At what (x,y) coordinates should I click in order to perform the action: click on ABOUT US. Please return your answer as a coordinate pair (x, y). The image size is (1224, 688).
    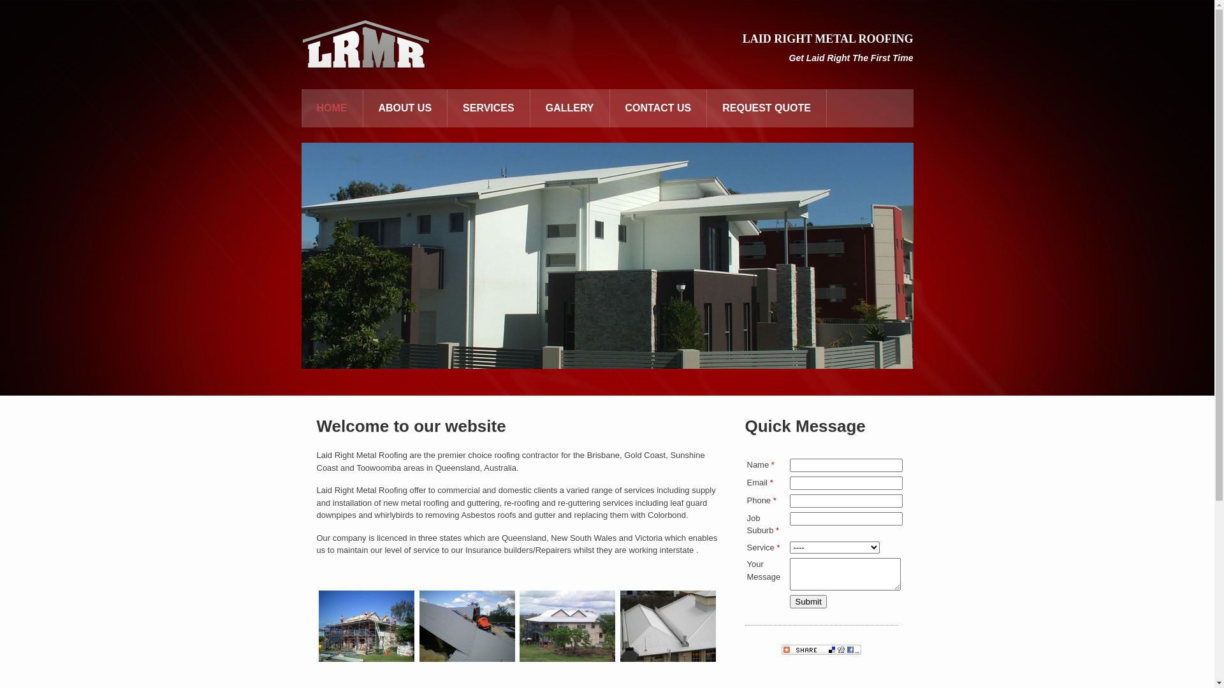
    Looking at the image, I should click on (405, 108).